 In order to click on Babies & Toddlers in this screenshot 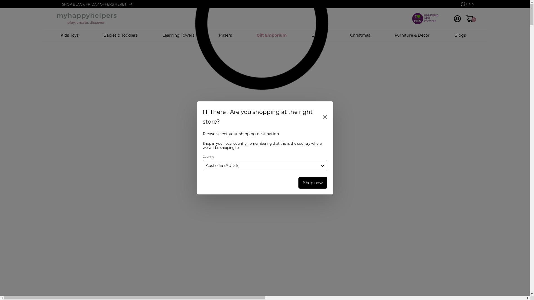, I will do `click(121, 35)`.